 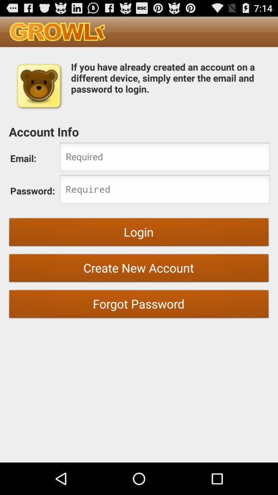 I want to click on tap button below login item, so click(x=139, y=269).